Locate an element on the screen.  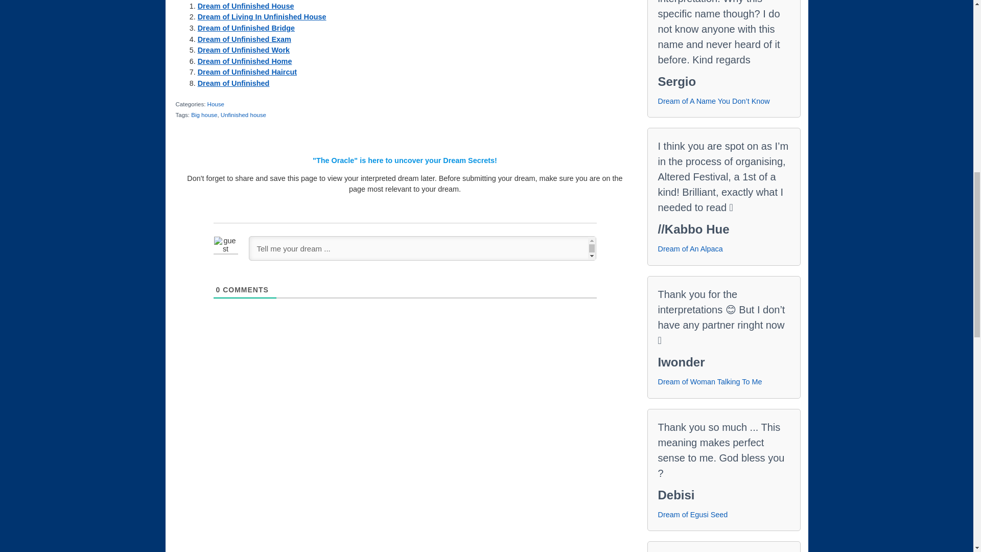
Dream of Unfinished House is located at coordinates (246, 6).